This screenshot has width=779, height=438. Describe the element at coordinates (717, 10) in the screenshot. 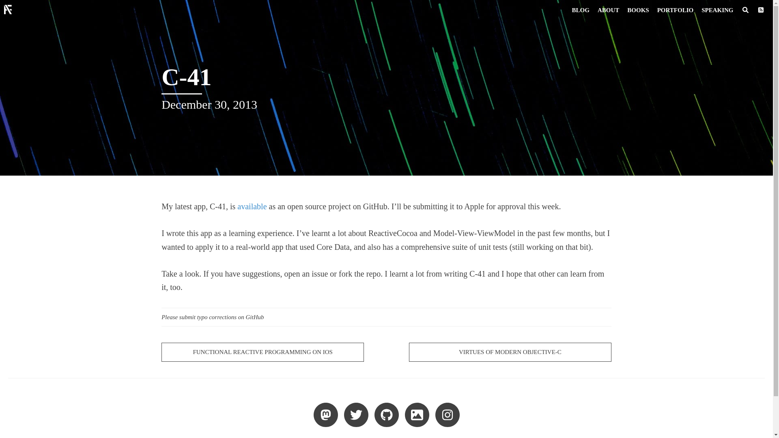

I see `SPEAKING` at that location.